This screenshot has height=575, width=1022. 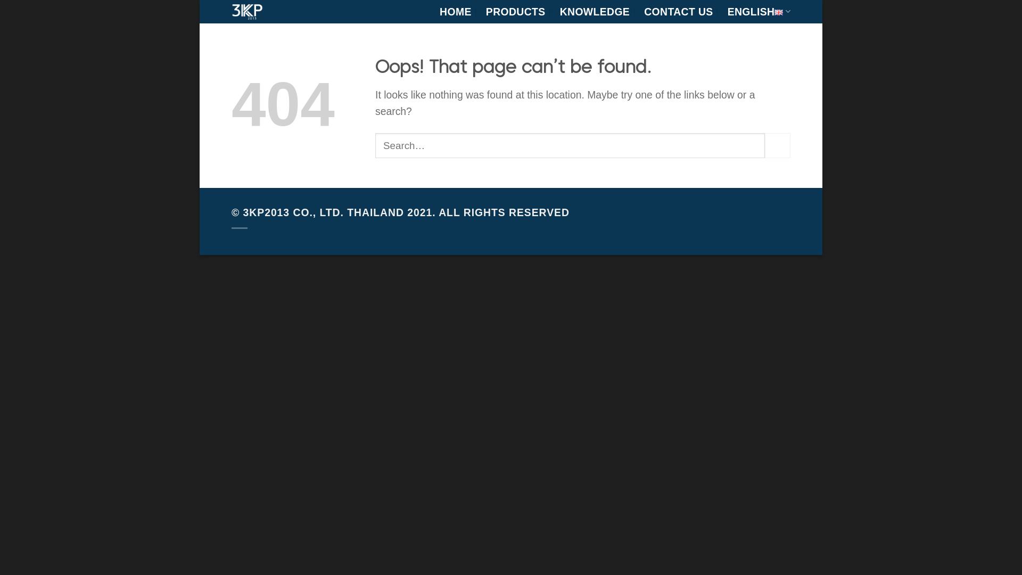 I want to click on HOME, so click(x=456, y=12).